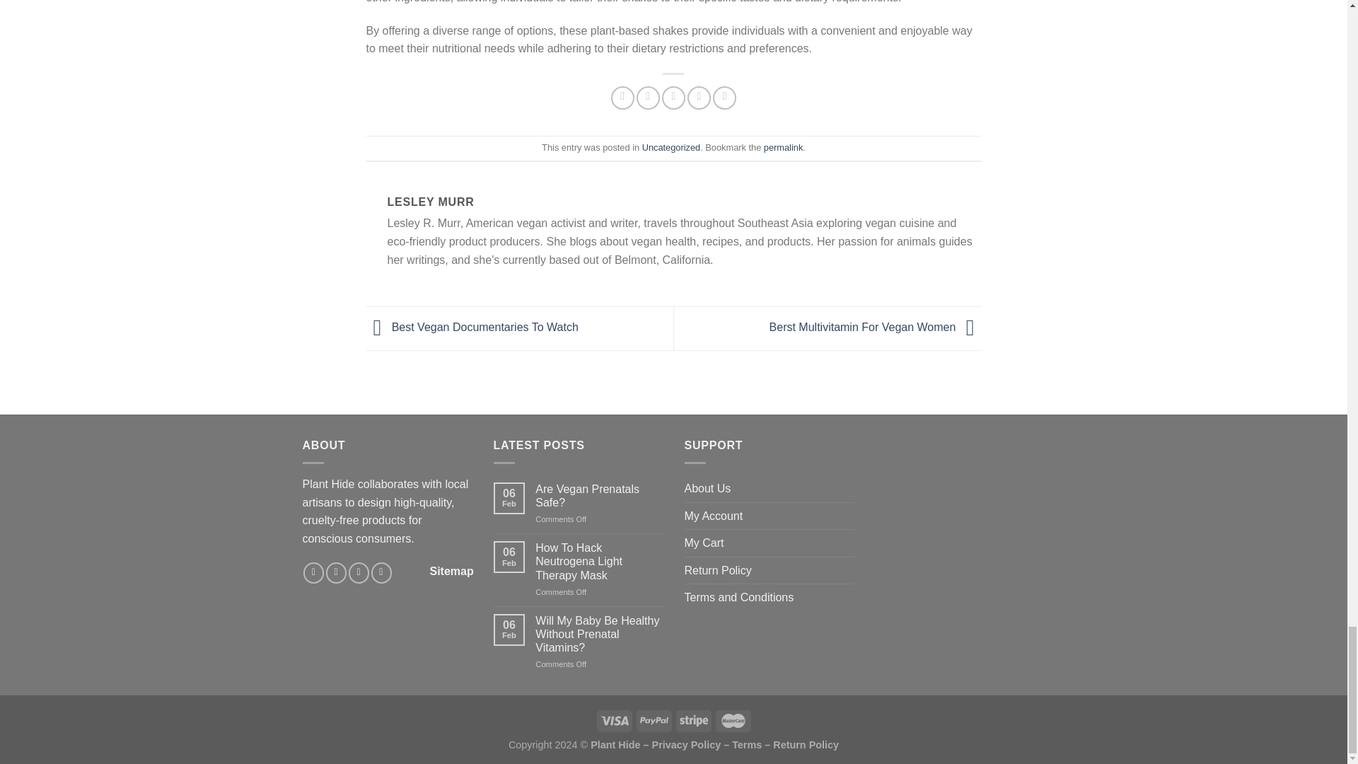  Describe the element at coordinates (598, 495) in the screenshot. I see `Are Vegan Prenatals Safe?` at that location.